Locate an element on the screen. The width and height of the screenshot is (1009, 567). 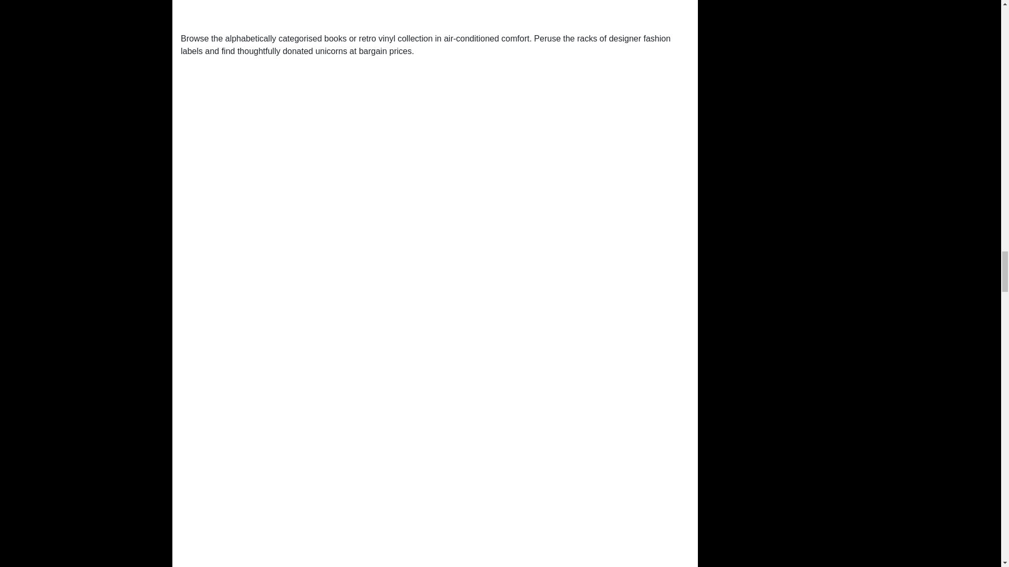
Vinnies Op Shop, Tugun is located at coordinates (435, 12).